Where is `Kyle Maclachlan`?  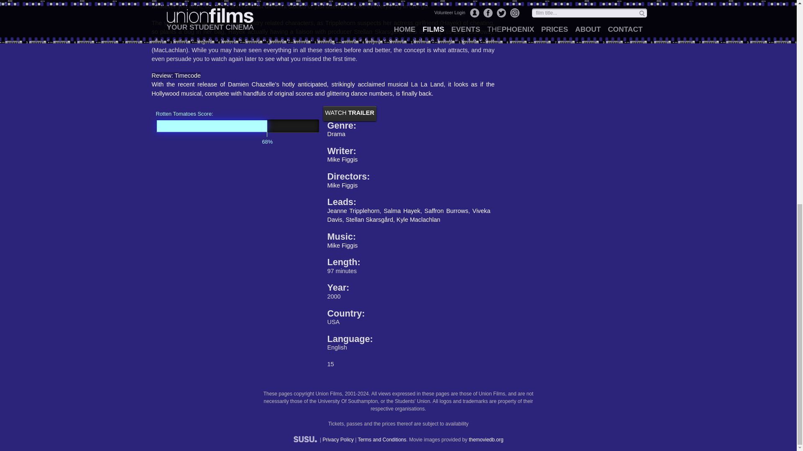 Kyle Maclachlan is located at coordinates (418, 220).